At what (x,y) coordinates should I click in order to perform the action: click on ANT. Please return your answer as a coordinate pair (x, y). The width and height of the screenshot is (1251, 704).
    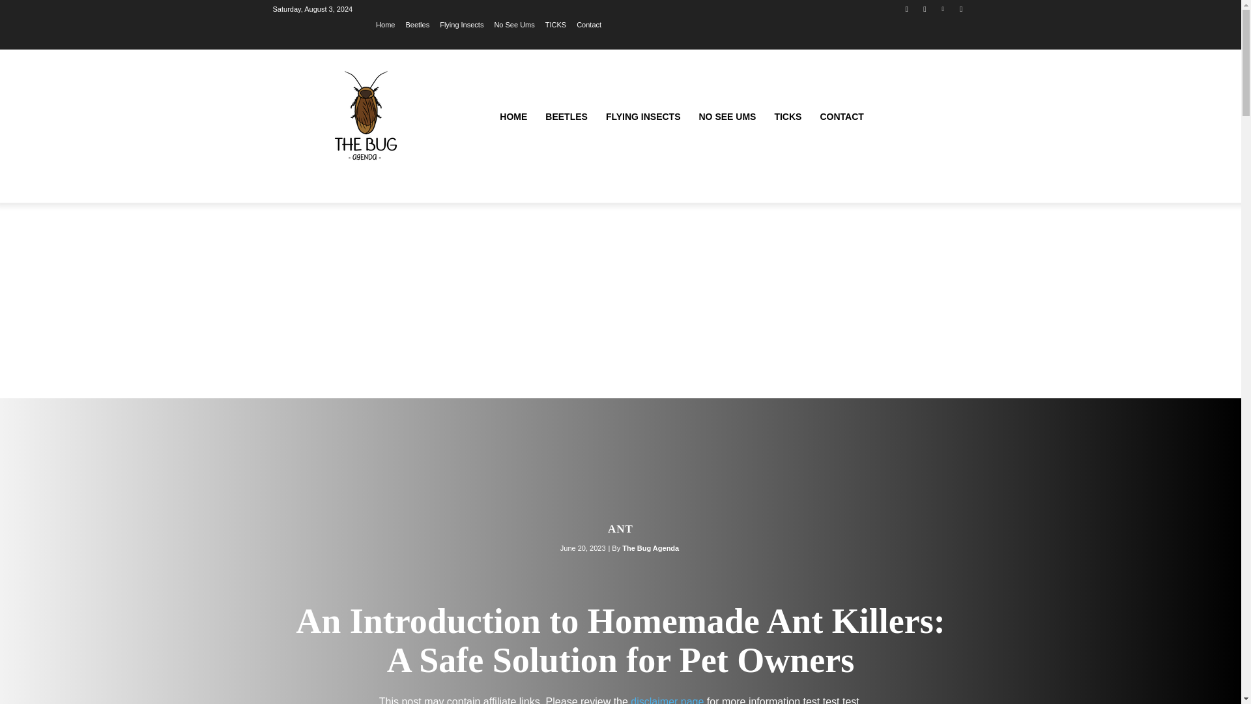
    Looking at the image, I should click on (620, 529).